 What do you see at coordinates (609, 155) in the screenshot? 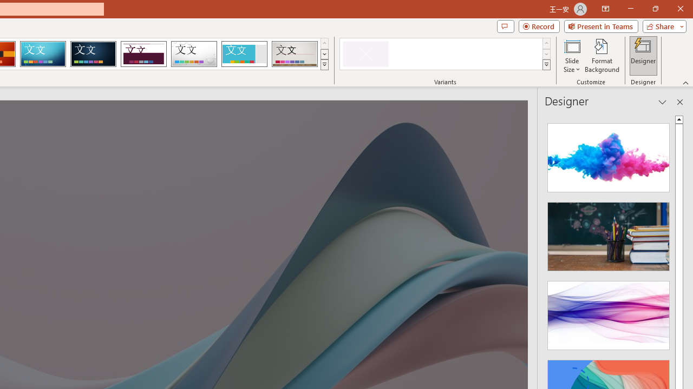
I see `Recommended Design: Design Idea` at bounding box center [609, 155].